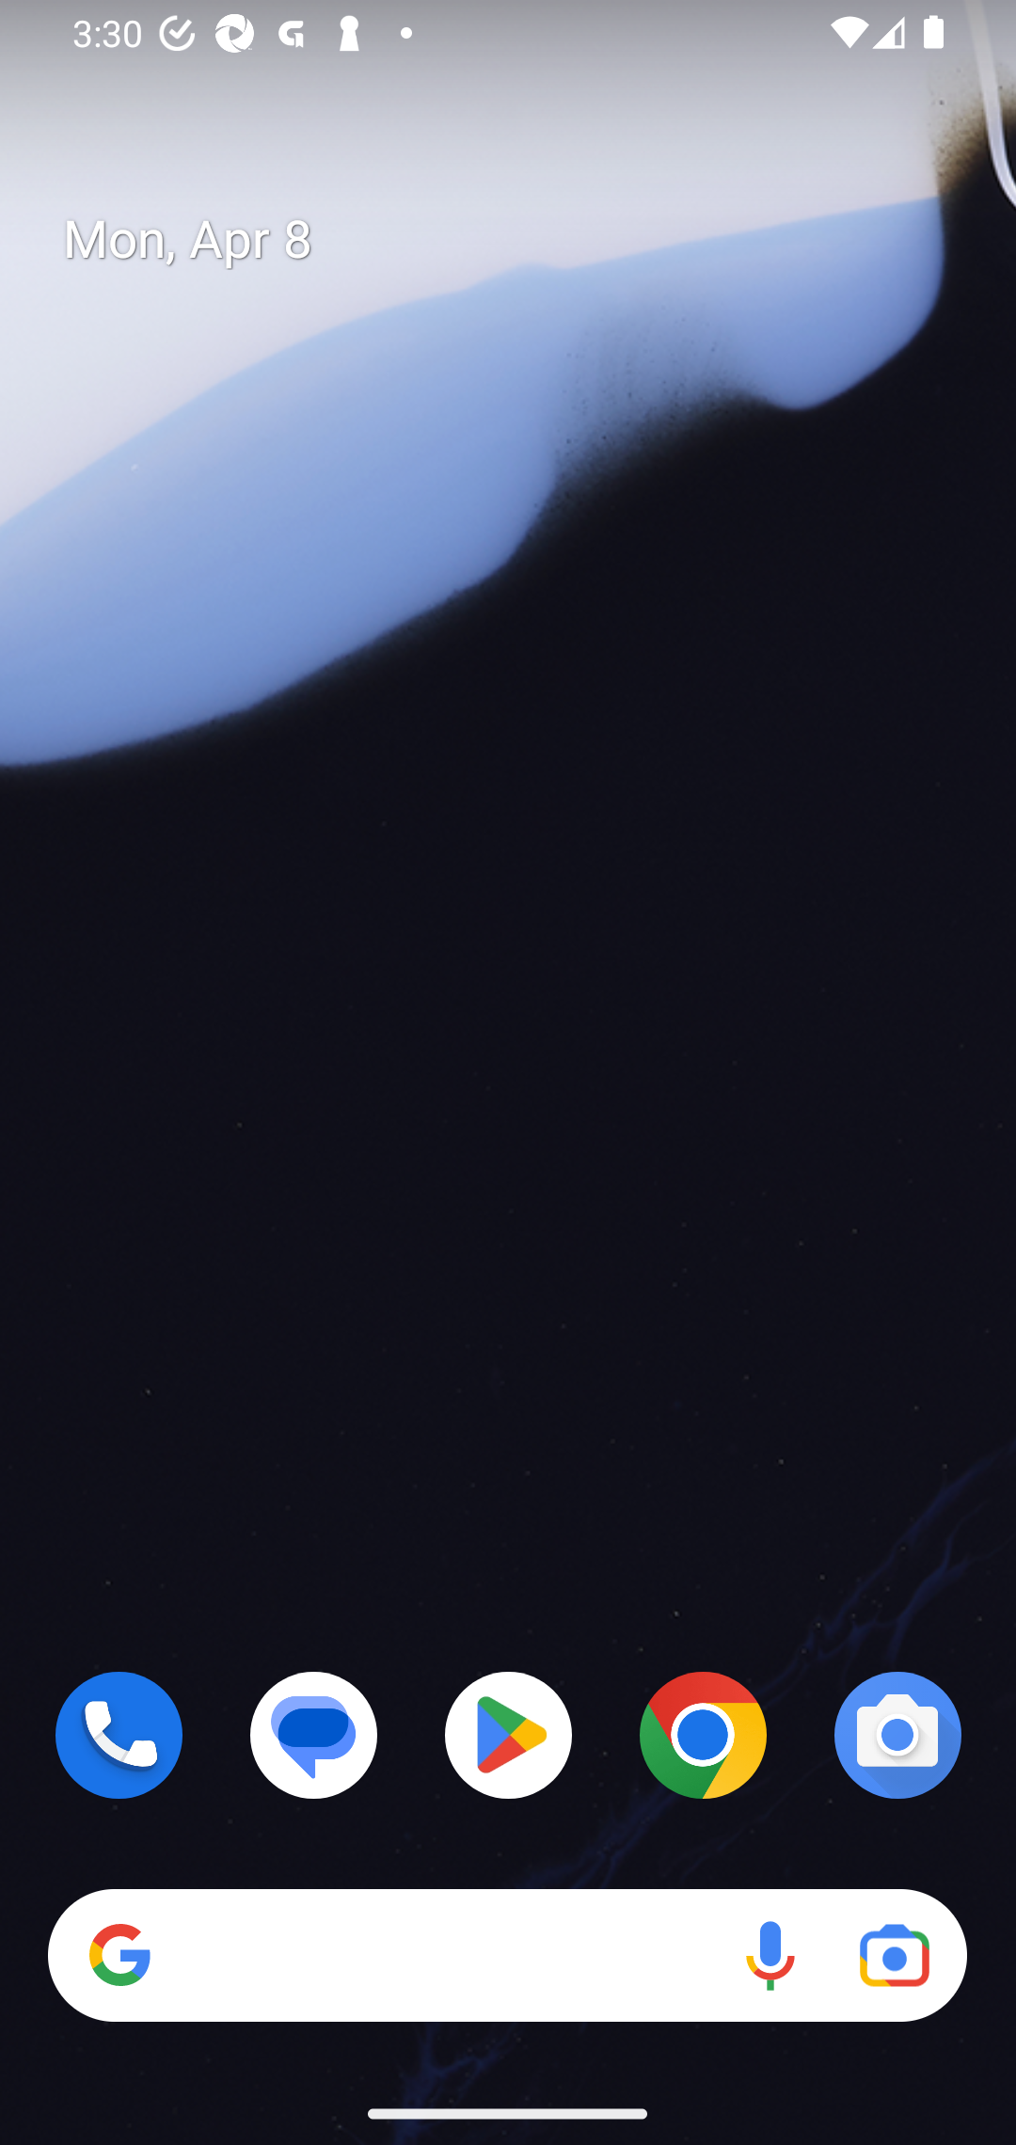  What do you see at coordinates (770, 1956) in the screenshot?
I see `Voice search` at bounding box center [770, 1956].